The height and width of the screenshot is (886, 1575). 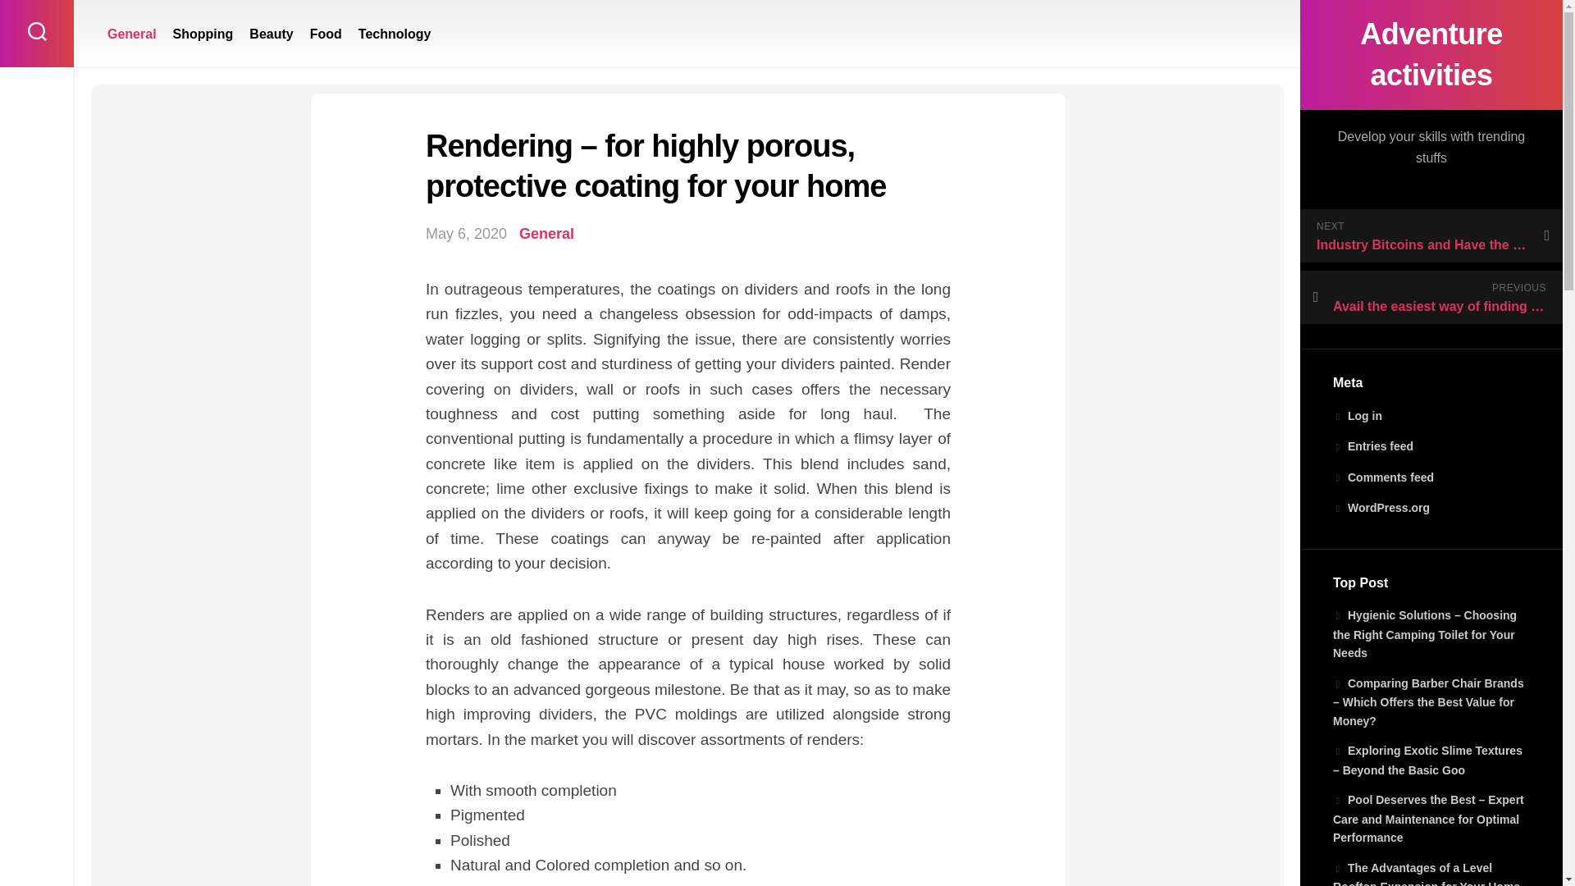 What do you see at coordinates (1431, 54) in the screenshot?
I see `Adventure activities` at bounding box center [1431, 54].